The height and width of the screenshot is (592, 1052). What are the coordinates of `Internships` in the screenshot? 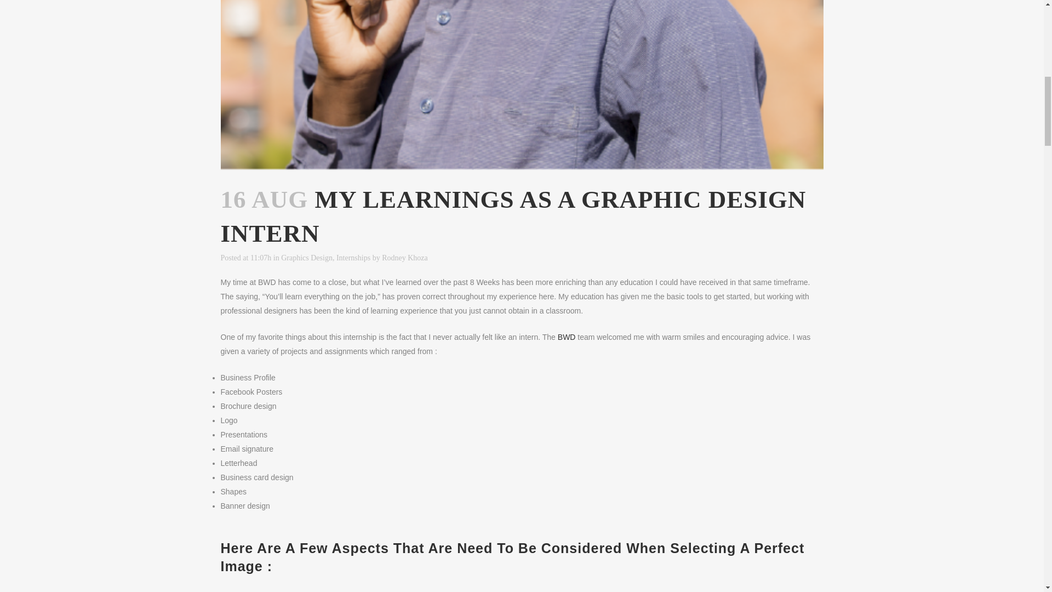 It's located at (353, 258).